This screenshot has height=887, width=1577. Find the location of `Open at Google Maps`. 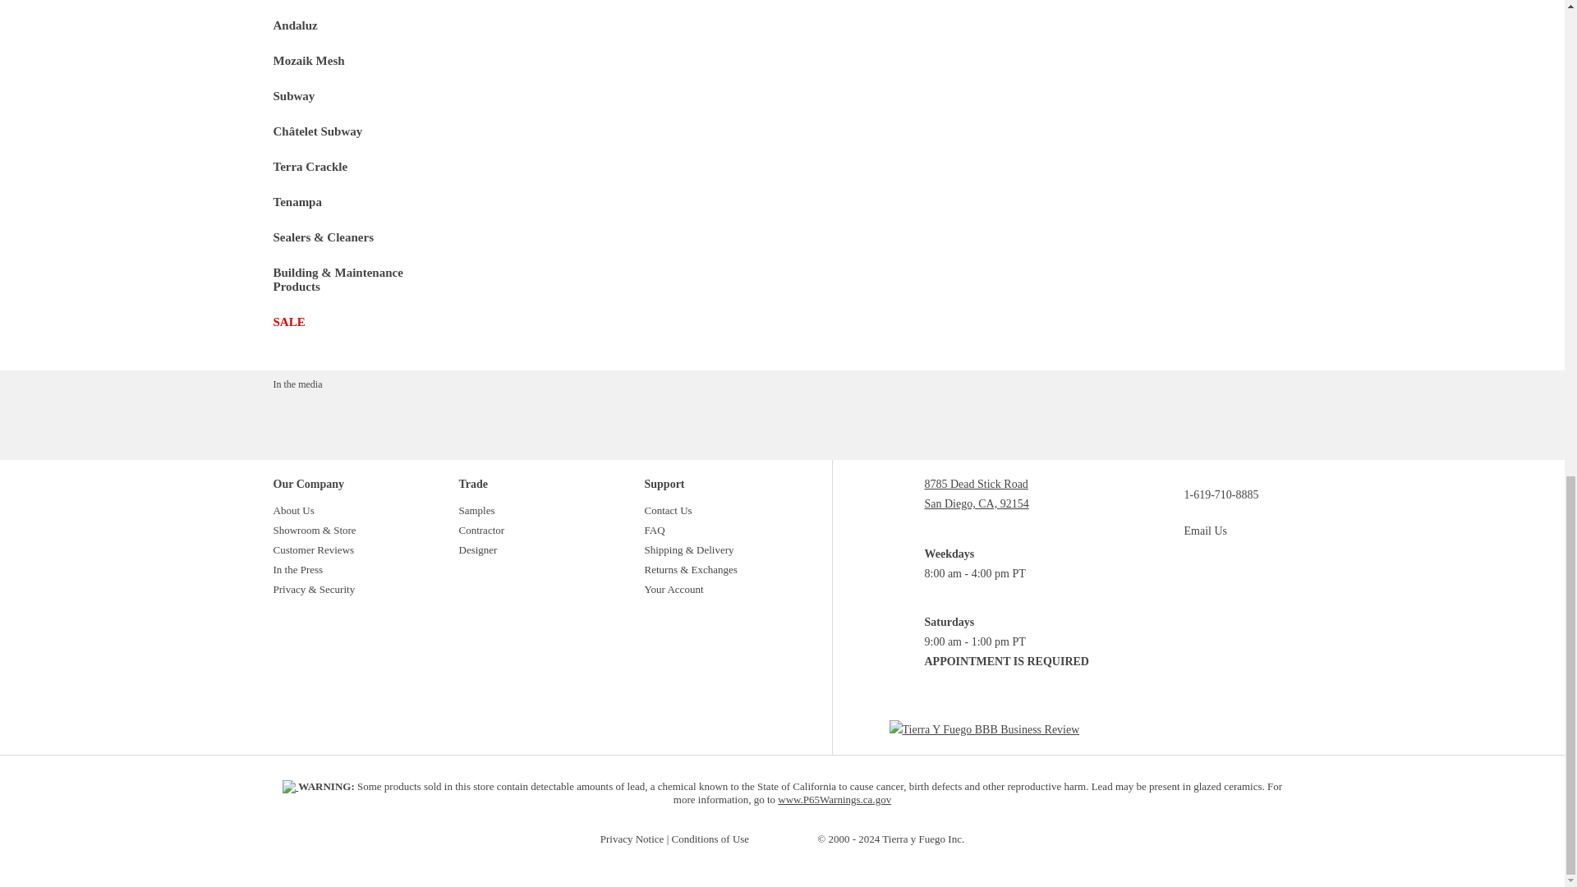

Open at Google Maps is located at coordinates (1006, 494).